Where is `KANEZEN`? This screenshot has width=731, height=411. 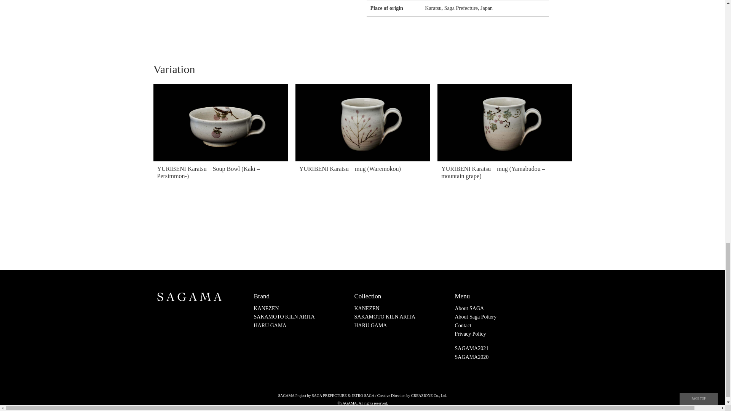
KANEZEN is located at coordinates (266, 308).